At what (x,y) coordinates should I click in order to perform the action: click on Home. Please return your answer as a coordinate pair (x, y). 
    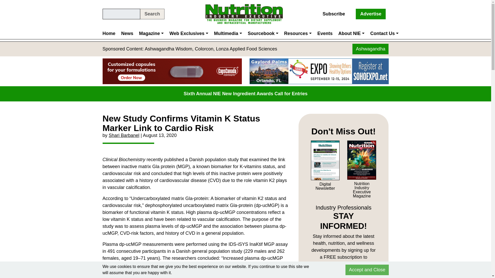
    Looking at the image, I should click on (110, 33).